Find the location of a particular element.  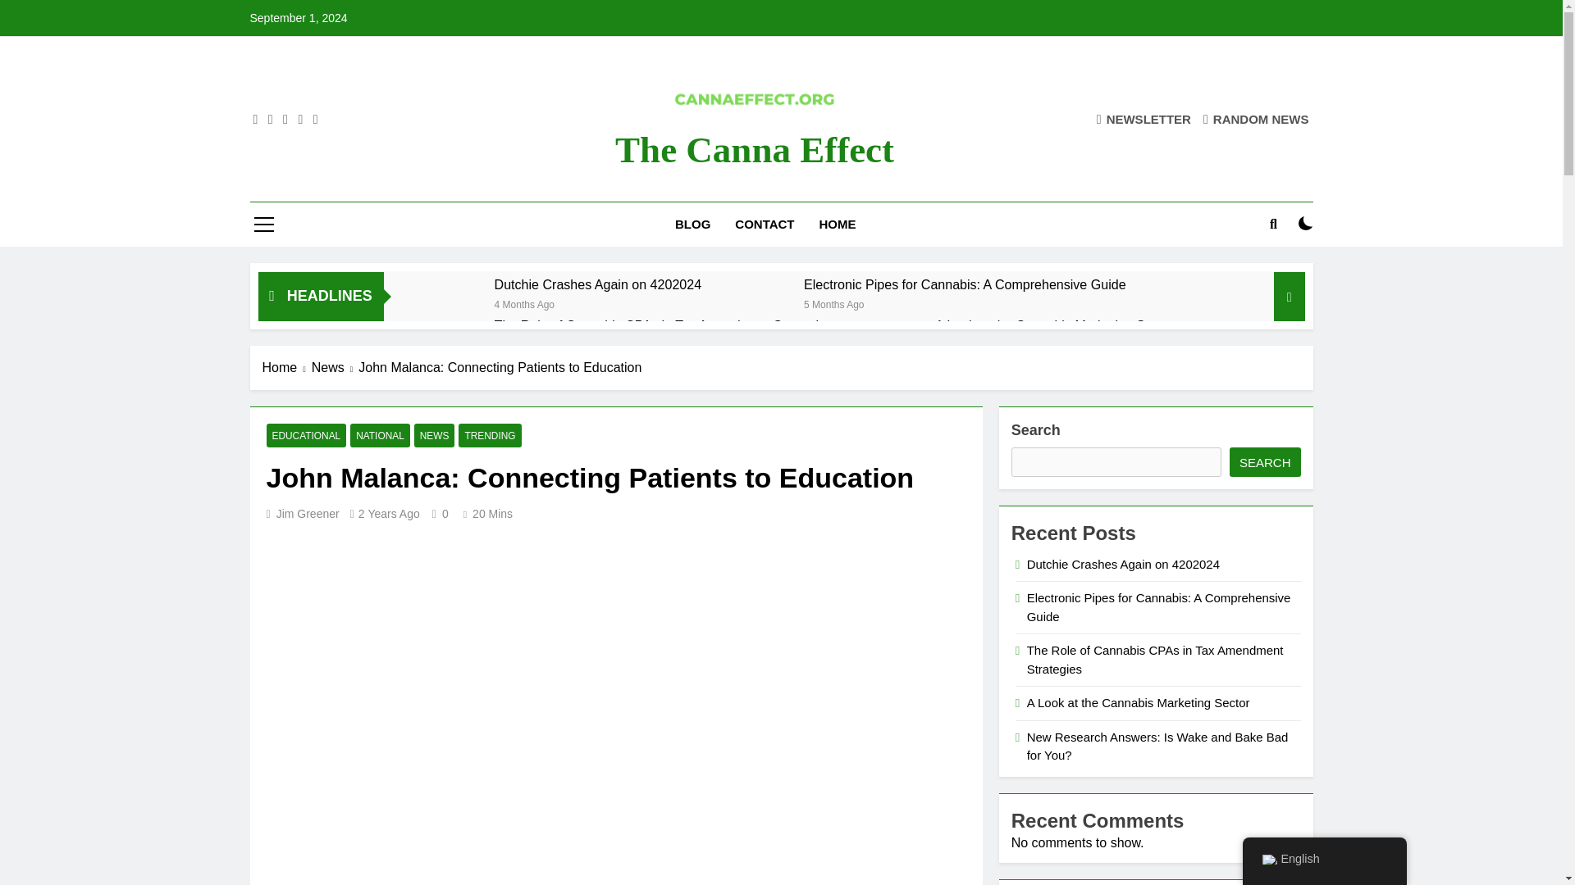

Dutchie Crashes Again on 4202024 is located at coordinates (597, 285).